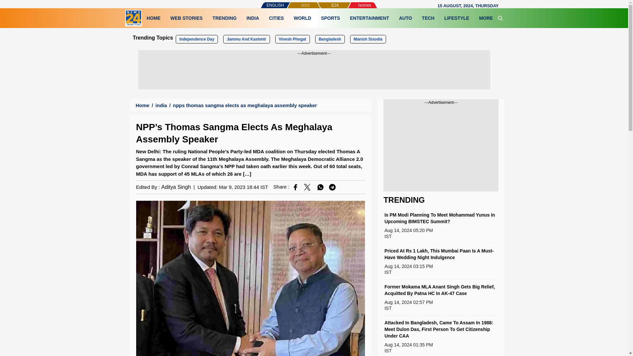  I want to click on AUTO, so click(405, 18).